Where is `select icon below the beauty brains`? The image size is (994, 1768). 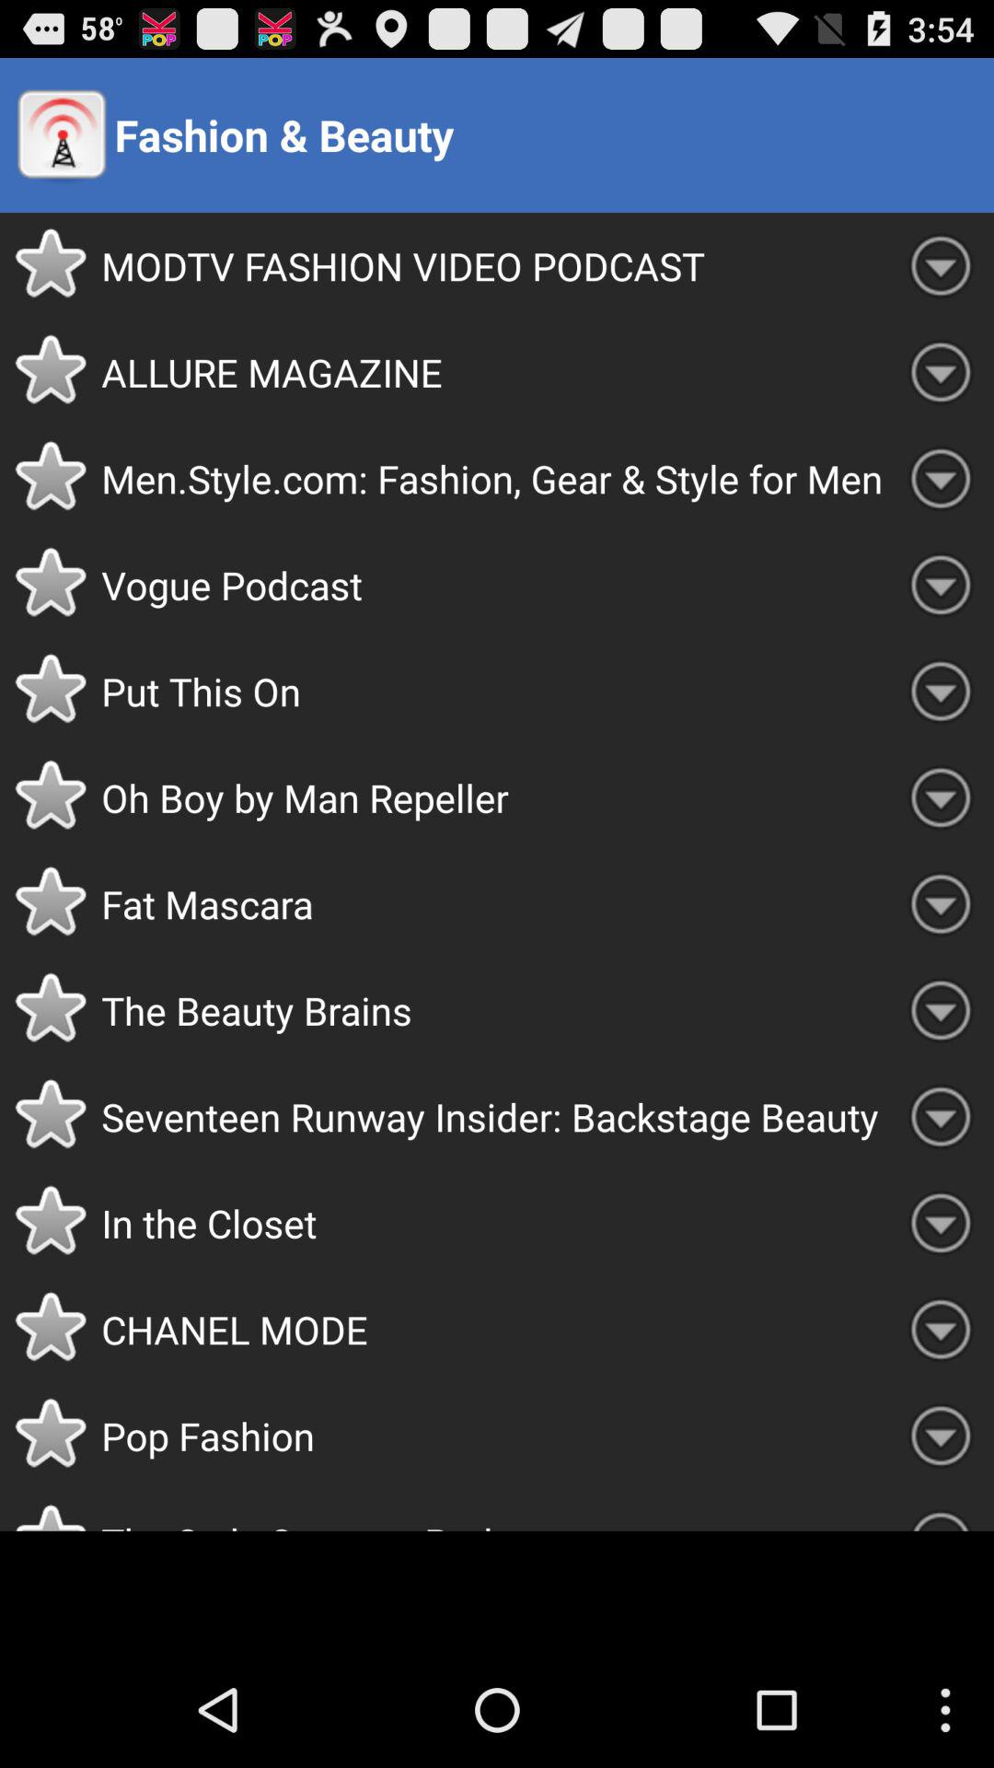
select icon below the beauty brains is located at coordinates (494, 1116).